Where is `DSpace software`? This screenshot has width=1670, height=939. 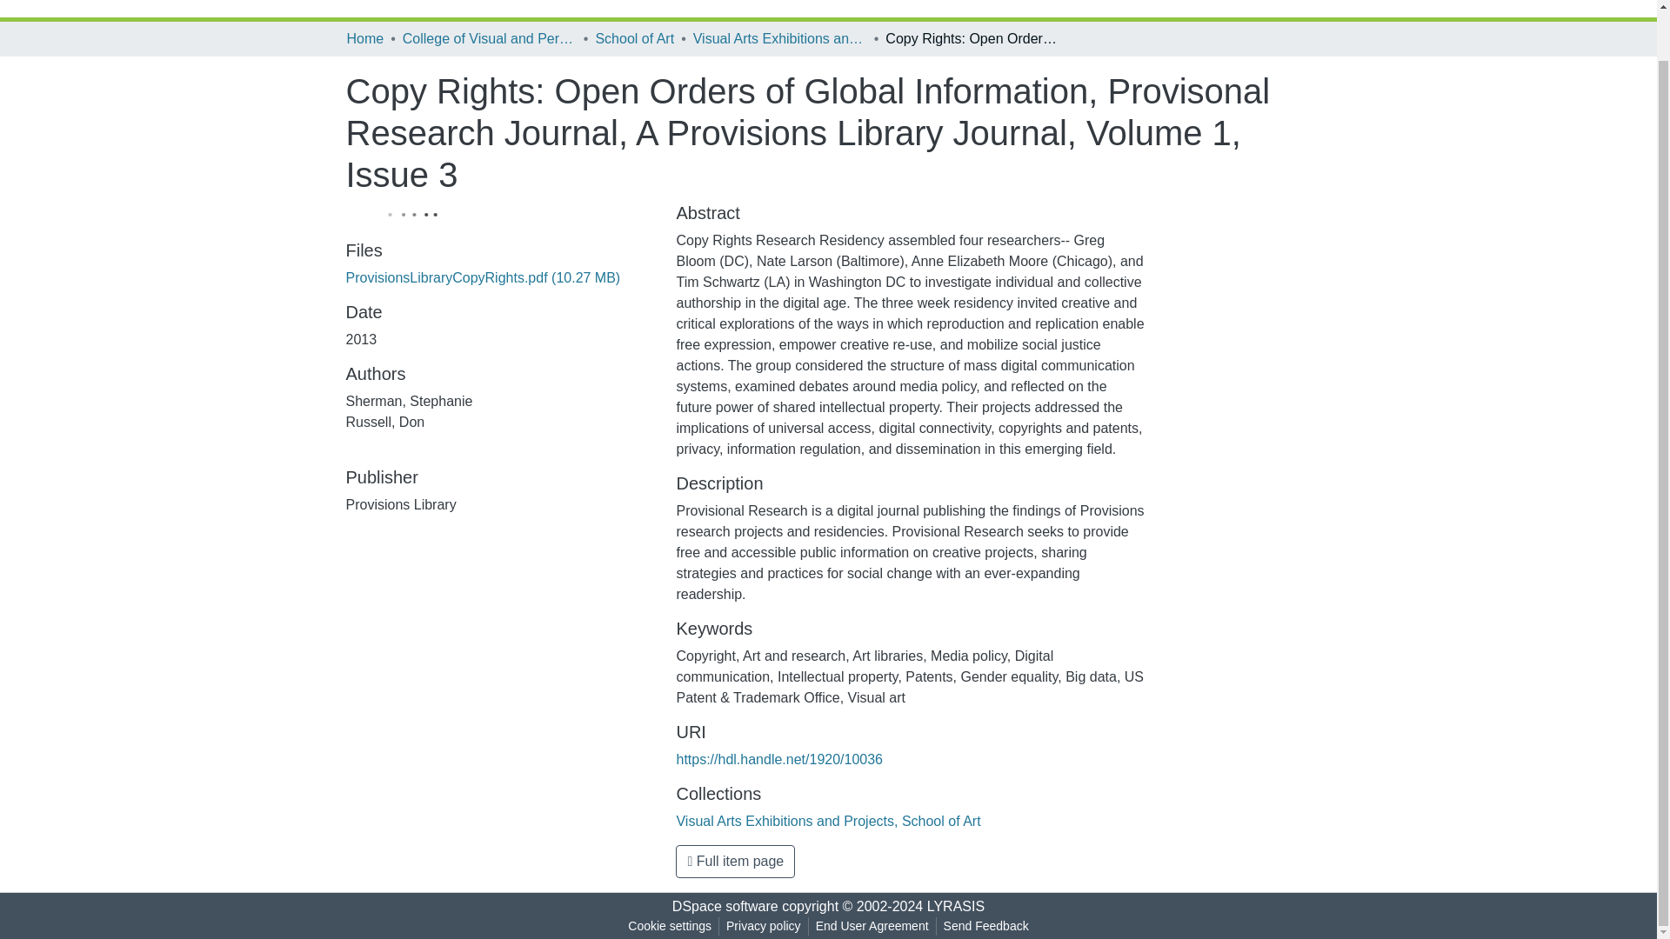 DSpace software is located at coordinates (725, 906).